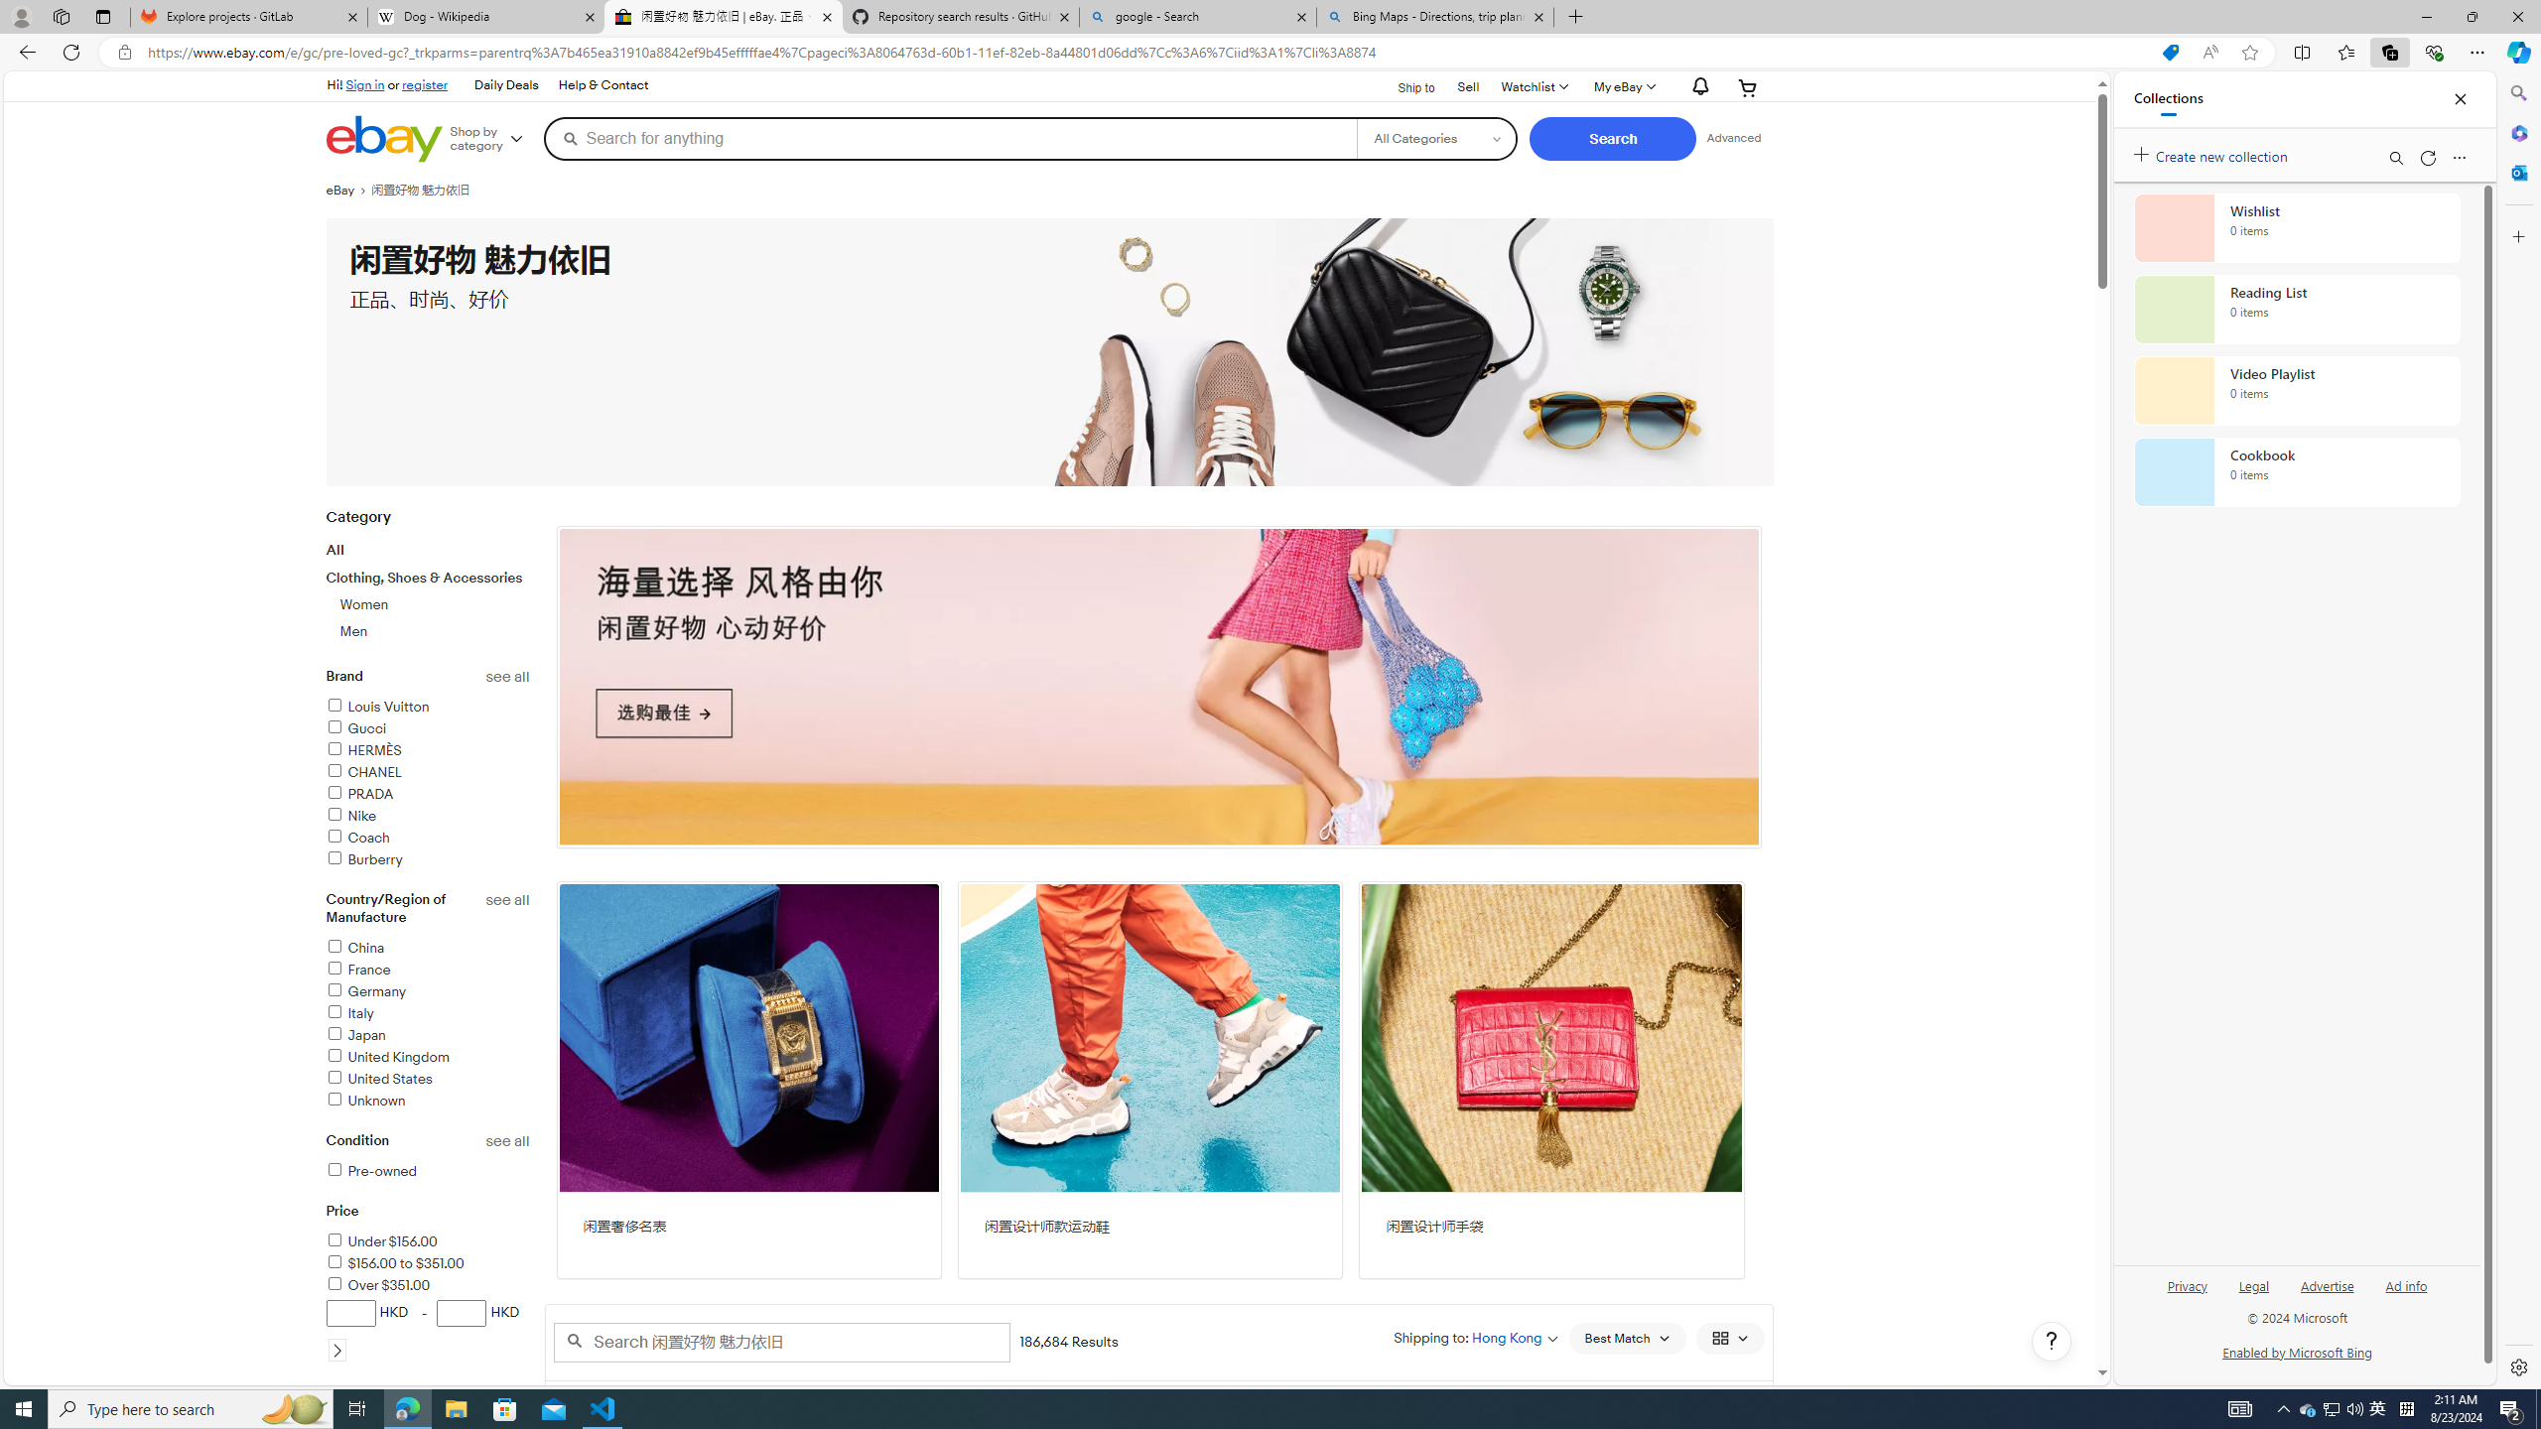 This screenshot has width=2541, height=1429. Describe the element at coordinates (1404, 88) in the screenshot. I see `Ship to` at that location.